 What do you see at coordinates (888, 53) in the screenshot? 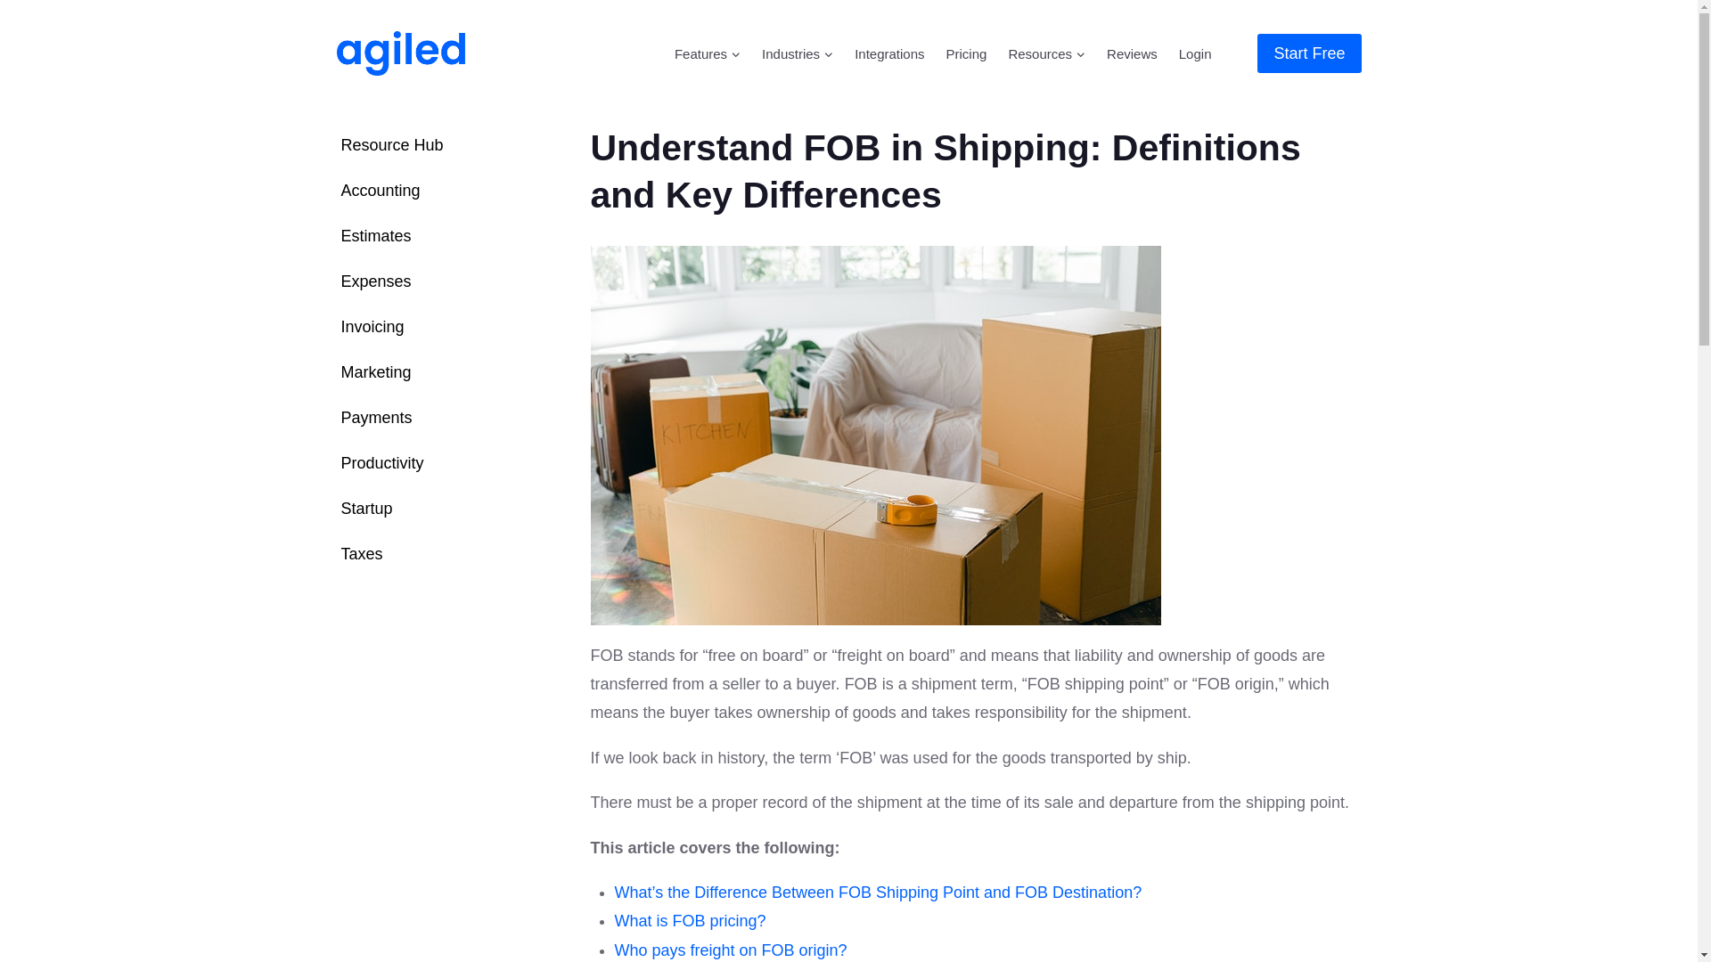
I see `Integrations` at bounding box center [888, 53].